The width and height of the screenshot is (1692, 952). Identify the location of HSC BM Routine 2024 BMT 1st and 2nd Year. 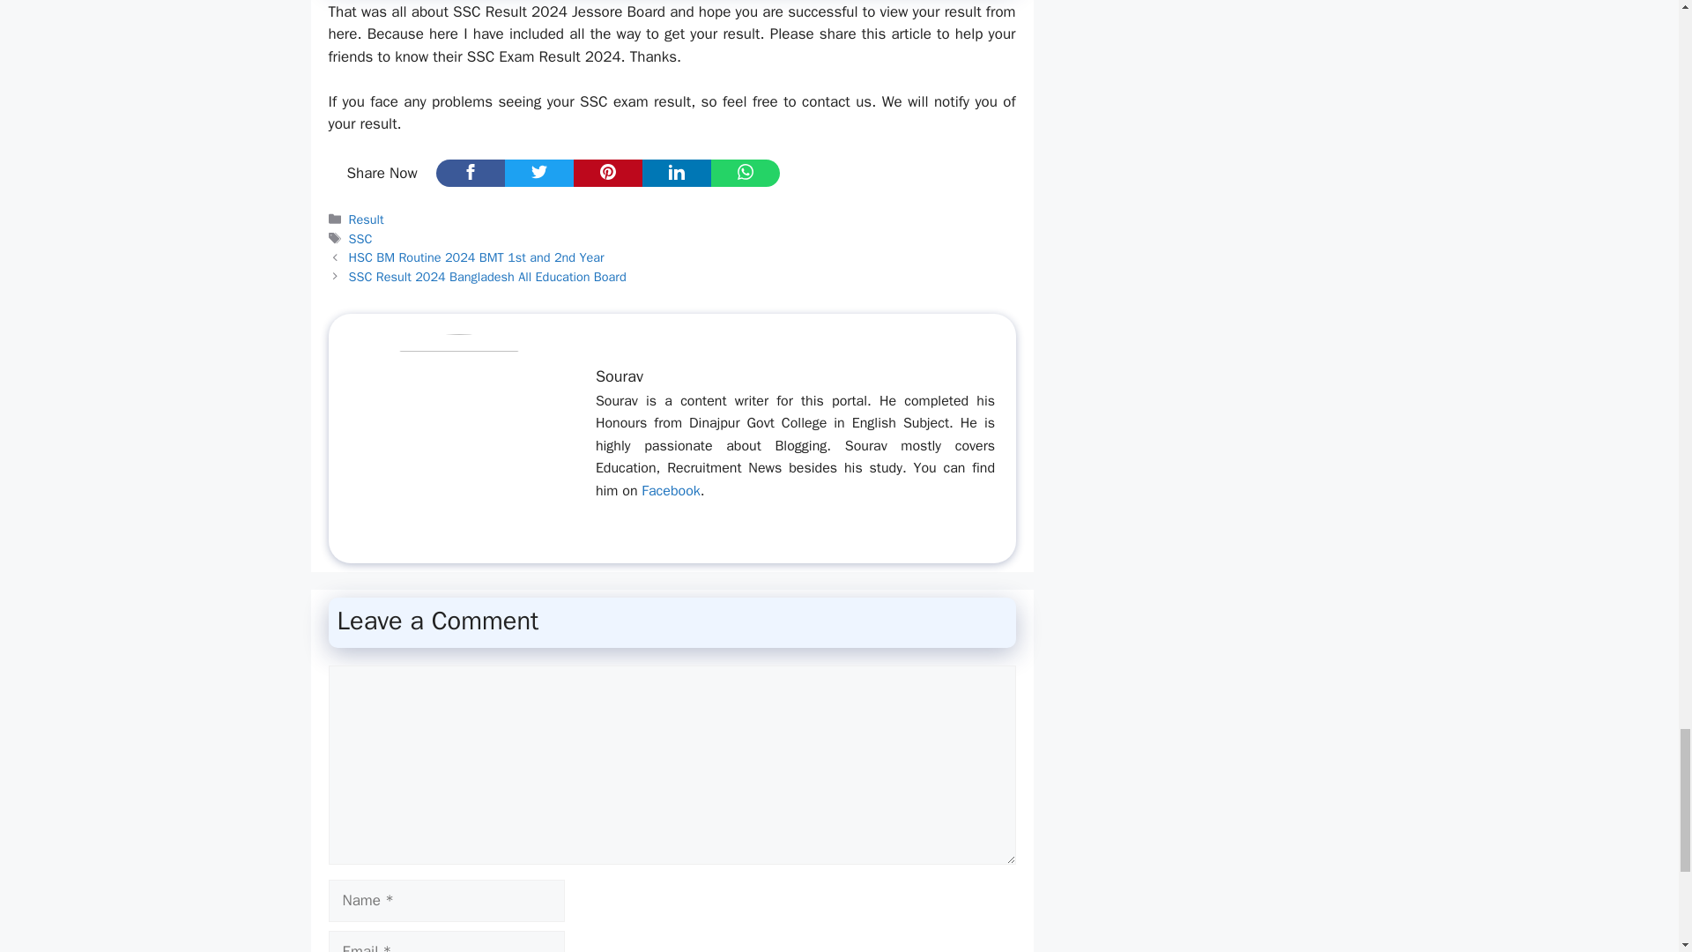
(476, 257).